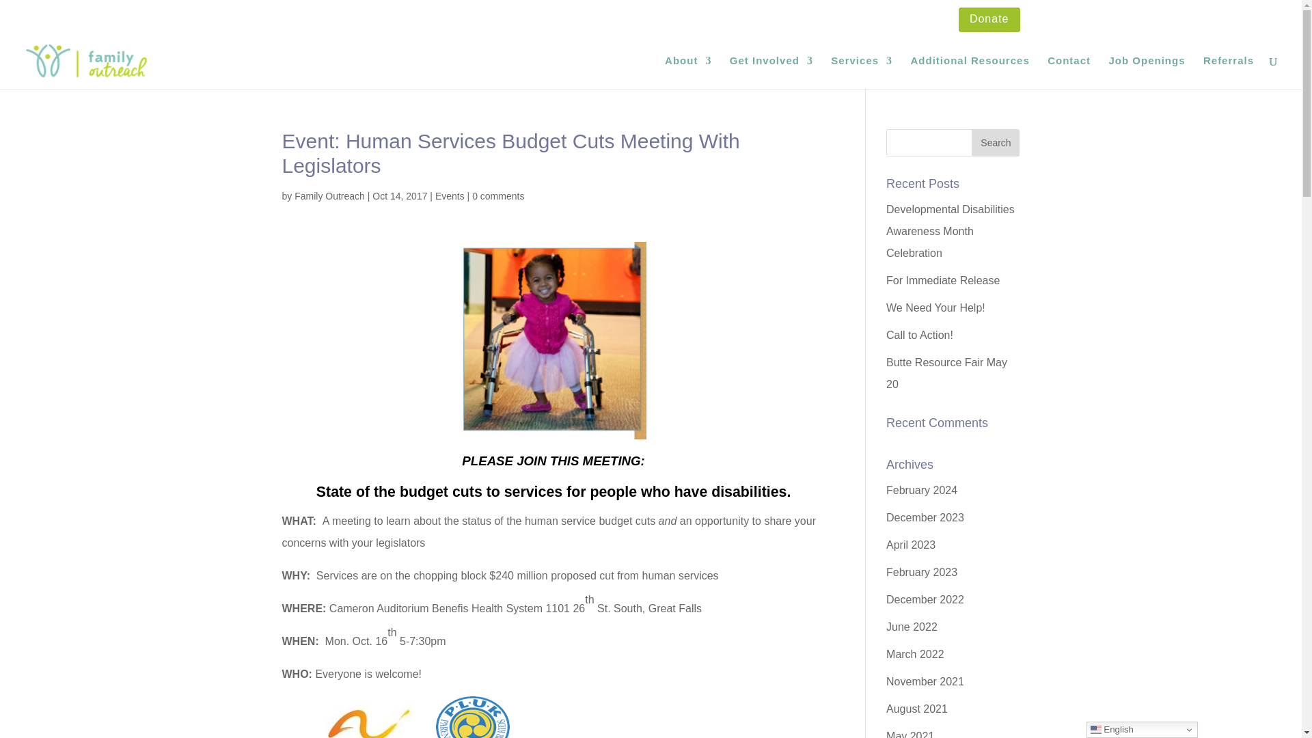 This screenshot has height=738, width=1312. Describe the element at coordinates (1147, 72) in the screenshot. I see `Job Openings` at that location.